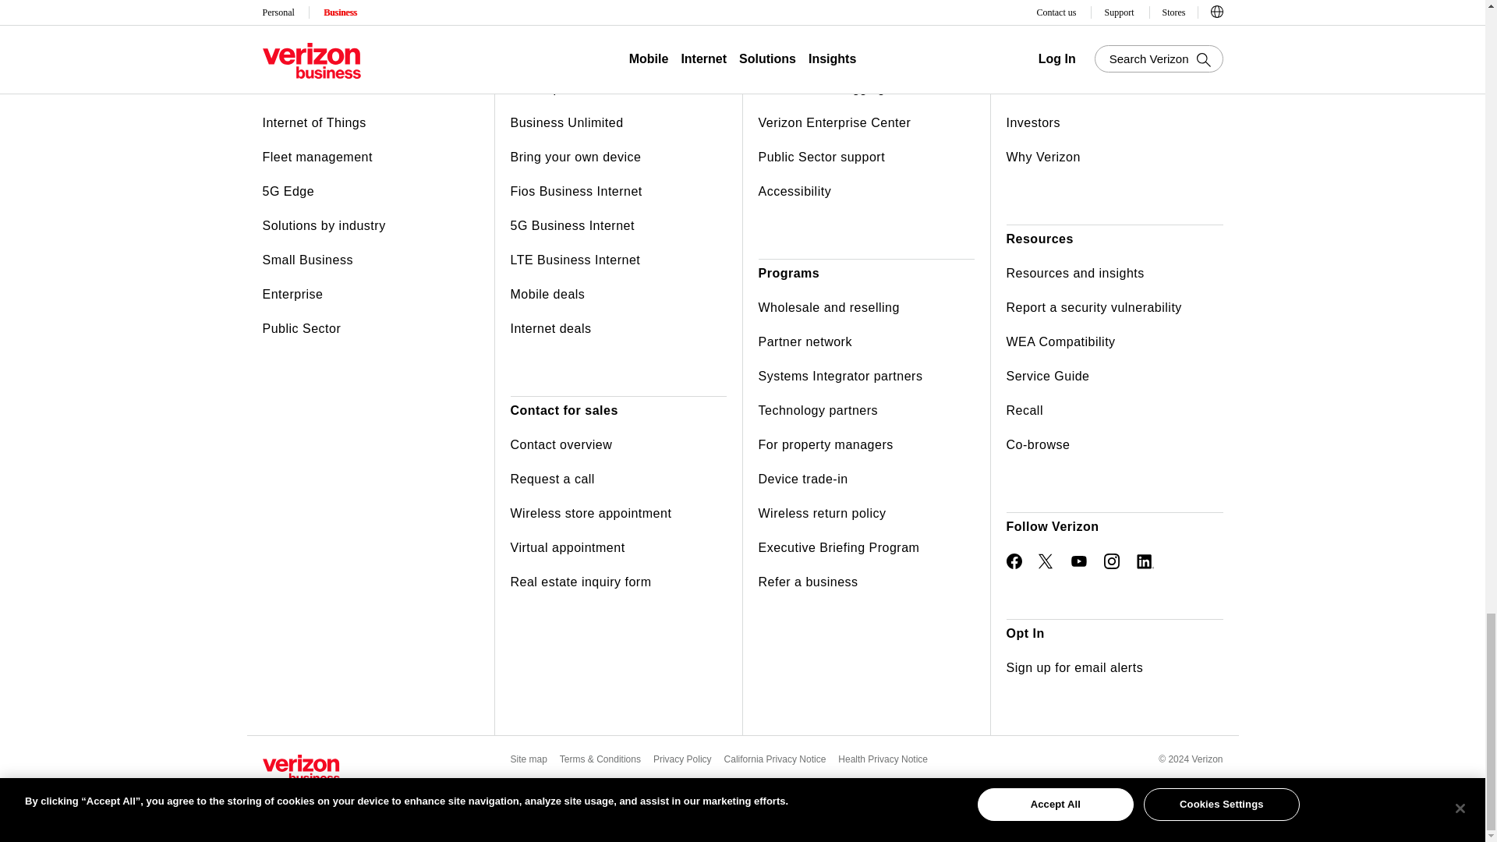  Describe the element at coordinates (1014, 561) in the screenshot. I see `Opens New Window` at that location.